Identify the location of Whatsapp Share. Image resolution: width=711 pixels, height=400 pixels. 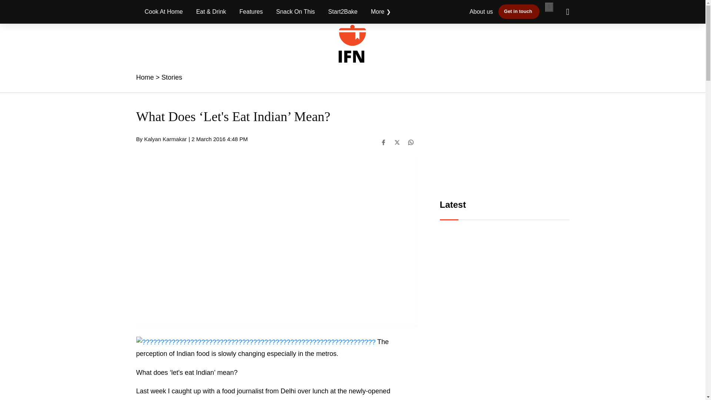
(411, 142).